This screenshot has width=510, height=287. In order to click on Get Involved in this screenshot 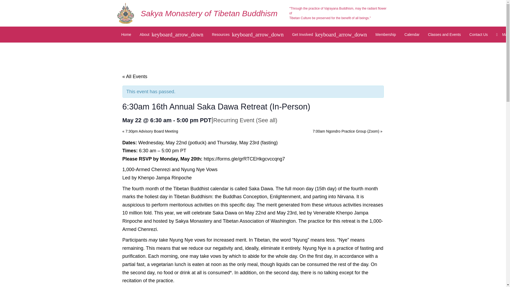, I will do `click(329, 35)`.